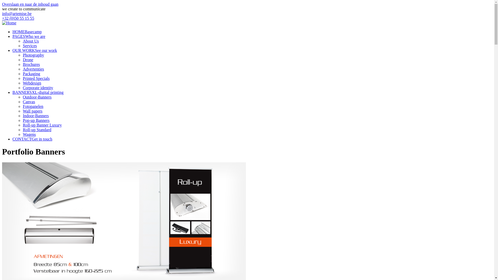  I want to click on Packaging, so click(32, 74).